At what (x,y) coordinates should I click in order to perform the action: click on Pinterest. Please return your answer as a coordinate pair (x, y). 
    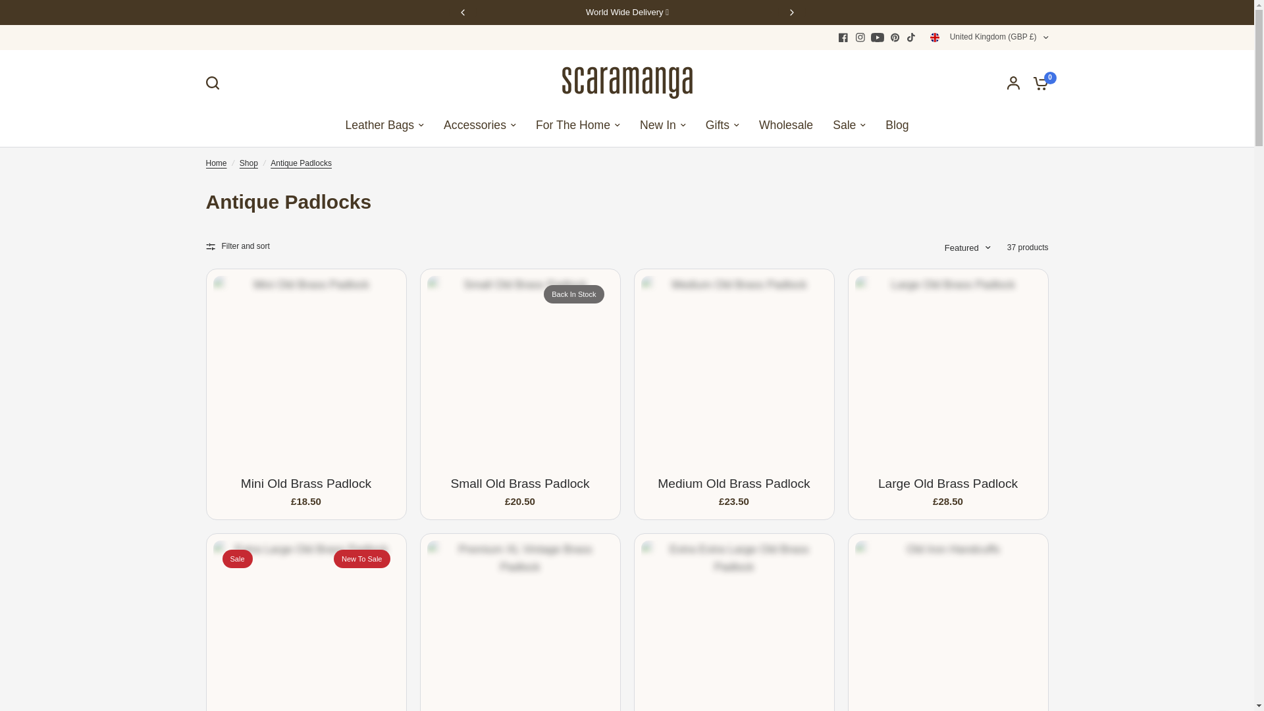
    Looking at the image, I should click on (894, 38).